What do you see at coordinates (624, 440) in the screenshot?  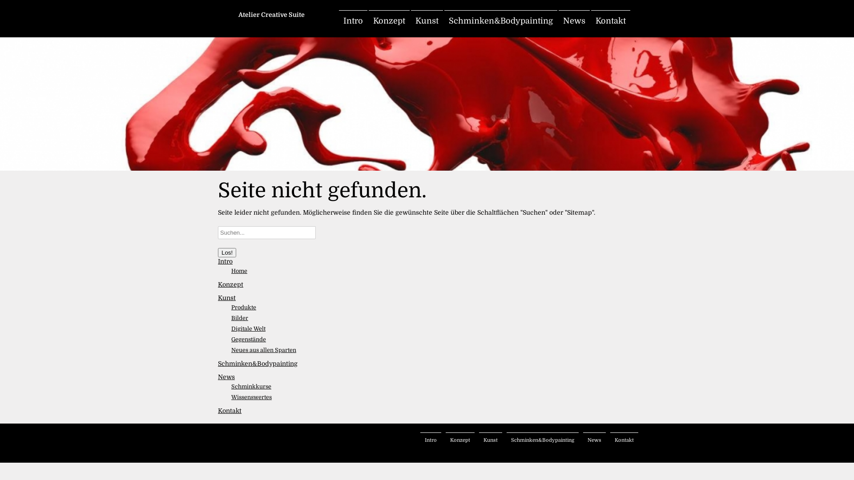 I see `Kontakt` at bounding box center [624, 440].